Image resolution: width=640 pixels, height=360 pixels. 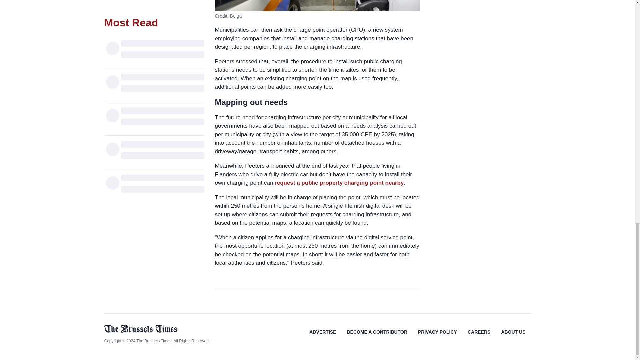 What do you see at coordinates (479, 337) in the screenshot?
I see `CAREERS` at bounding box center [479, 337].